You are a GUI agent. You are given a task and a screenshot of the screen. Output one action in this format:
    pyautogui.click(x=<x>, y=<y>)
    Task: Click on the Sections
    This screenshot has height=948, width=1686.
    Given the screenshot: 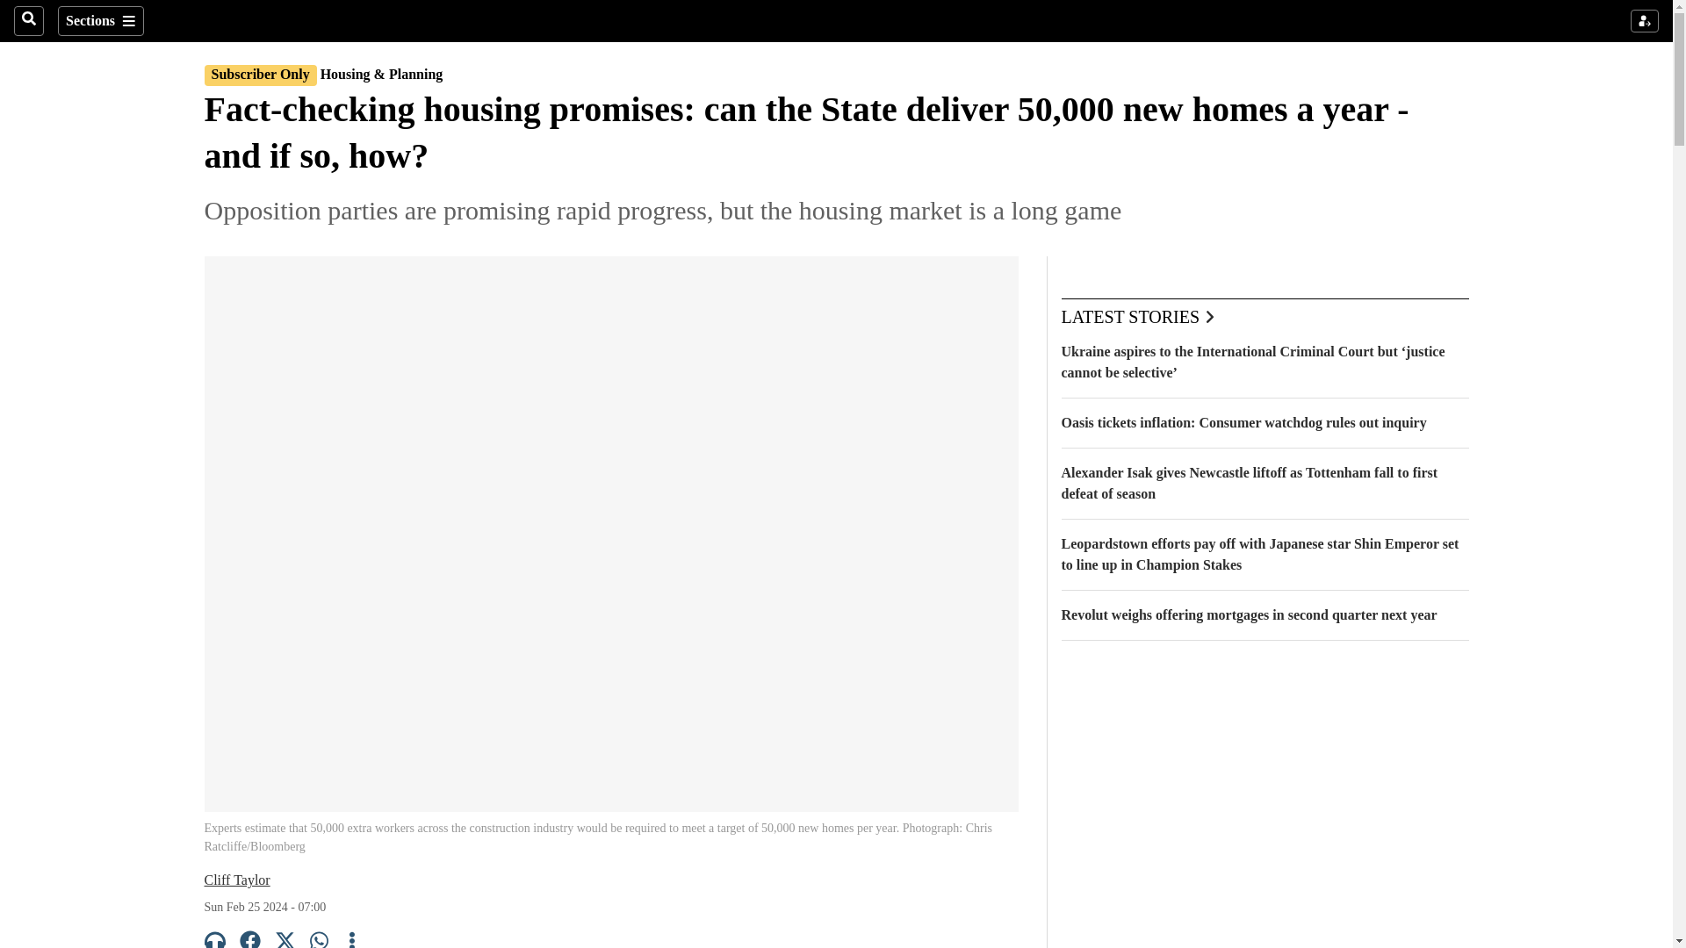 What is the action you would take?
    pyautogui.click(x=100, y=21)
    